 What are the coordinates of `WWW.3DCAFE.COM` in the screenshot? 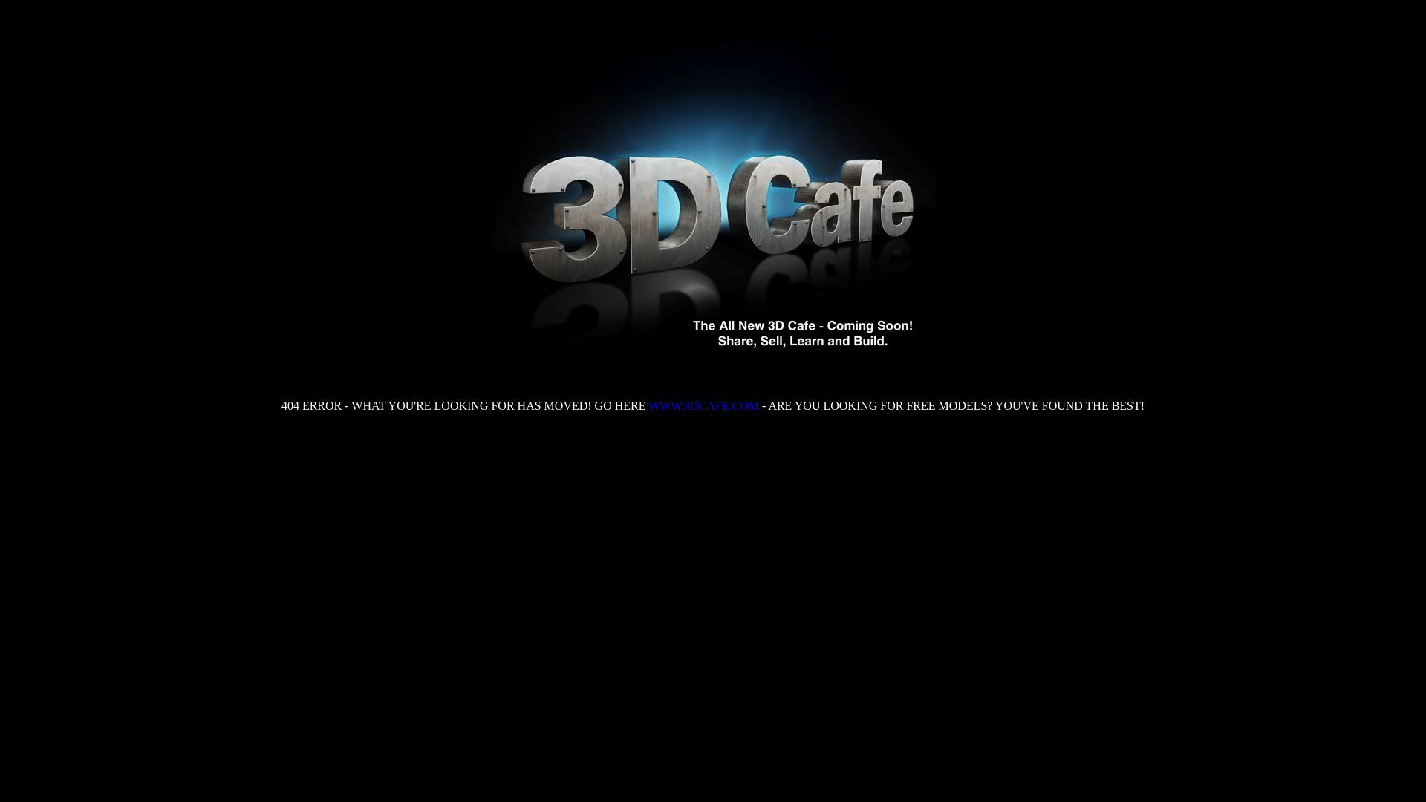 It's located at (704, 405).